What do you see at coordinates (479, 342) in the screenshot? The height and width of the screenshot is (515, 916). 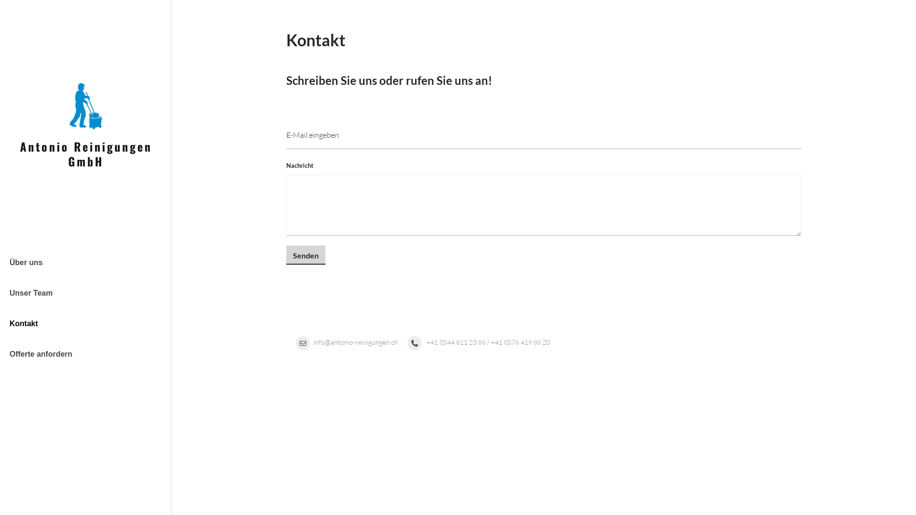 I see `+41 (0)44 811 23 86 / +41 (0)76 419 86 20` at bounding box center [479, 342].